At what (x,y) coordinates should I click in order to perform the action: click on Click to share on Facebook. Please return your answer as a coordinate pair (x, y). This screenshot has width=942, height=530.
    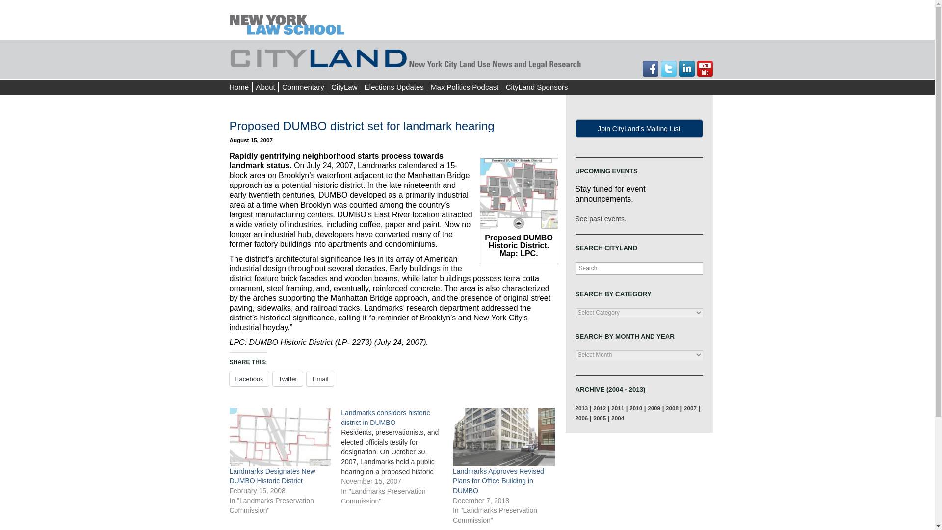
    Looking at the image, I should click on (249, 379).